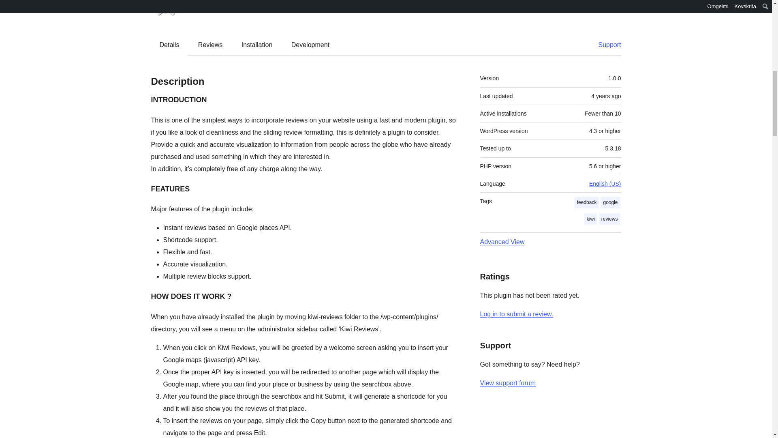 The height and width of the screenshot is (438, 778). I want to click on Support, so click(605, 45).